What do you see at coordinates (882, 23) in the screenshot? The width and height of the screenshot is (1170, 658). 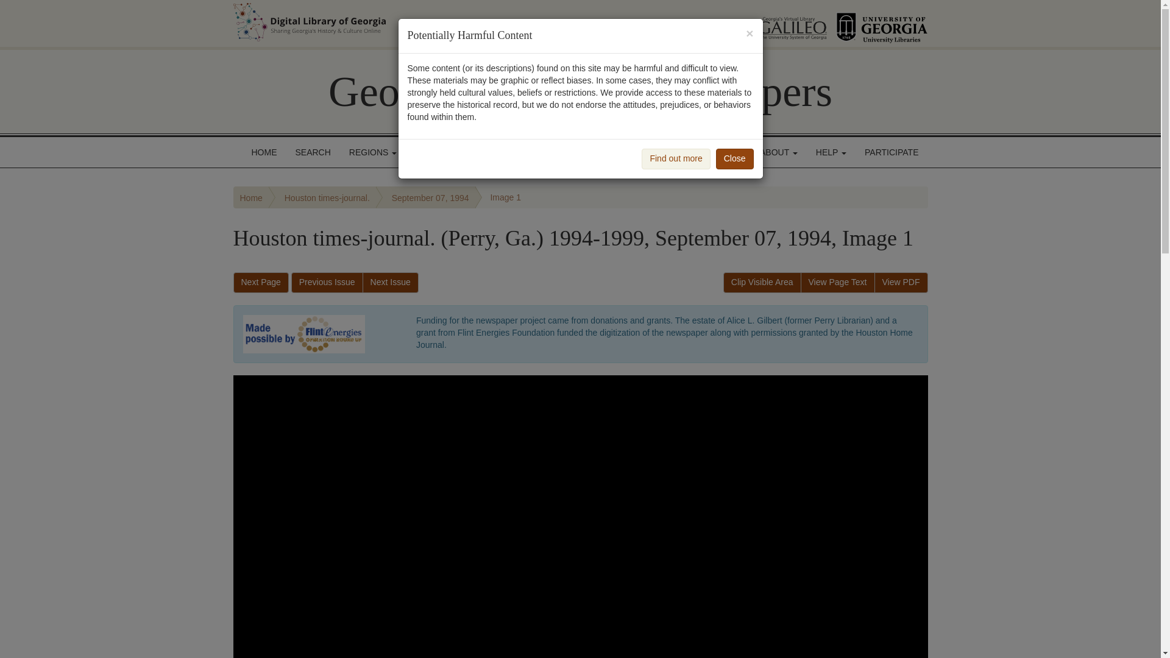 I see `UGA Libraries Homepage Link` at bounding box center [882, 23].